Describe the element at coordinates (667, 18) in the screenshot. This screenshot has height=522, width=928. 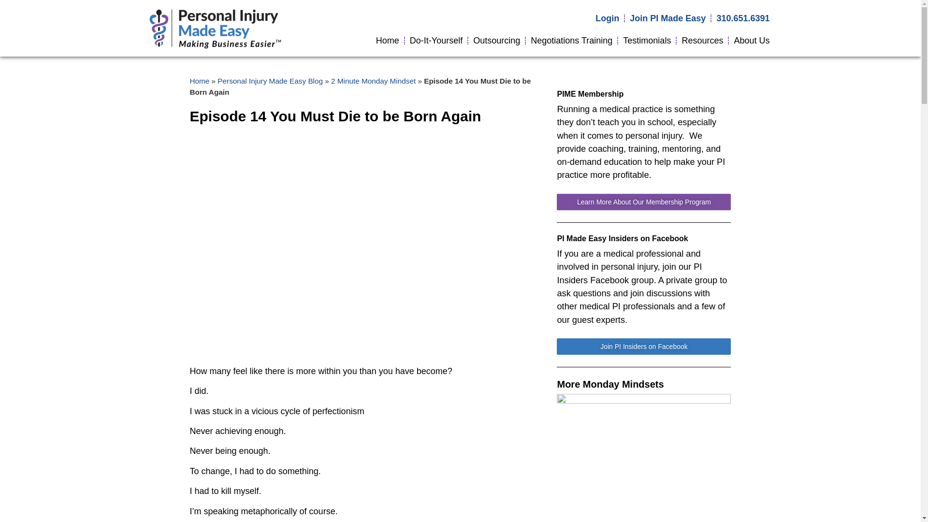
I see `Join PI Made Easy` at that location.